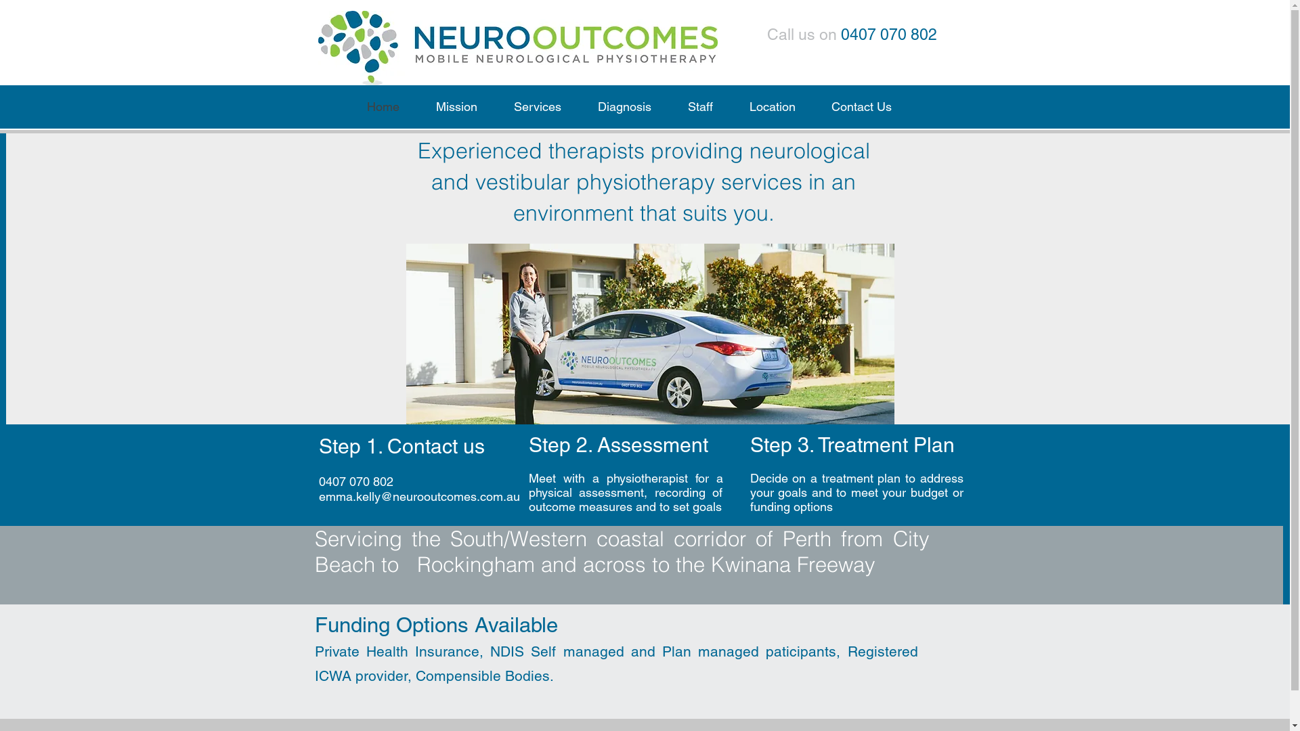 Image resolution: width=1300 pixels, height=731 pixels. I want to click on emma.kelly@neurooutcomes.com.au, so click(418, 497).